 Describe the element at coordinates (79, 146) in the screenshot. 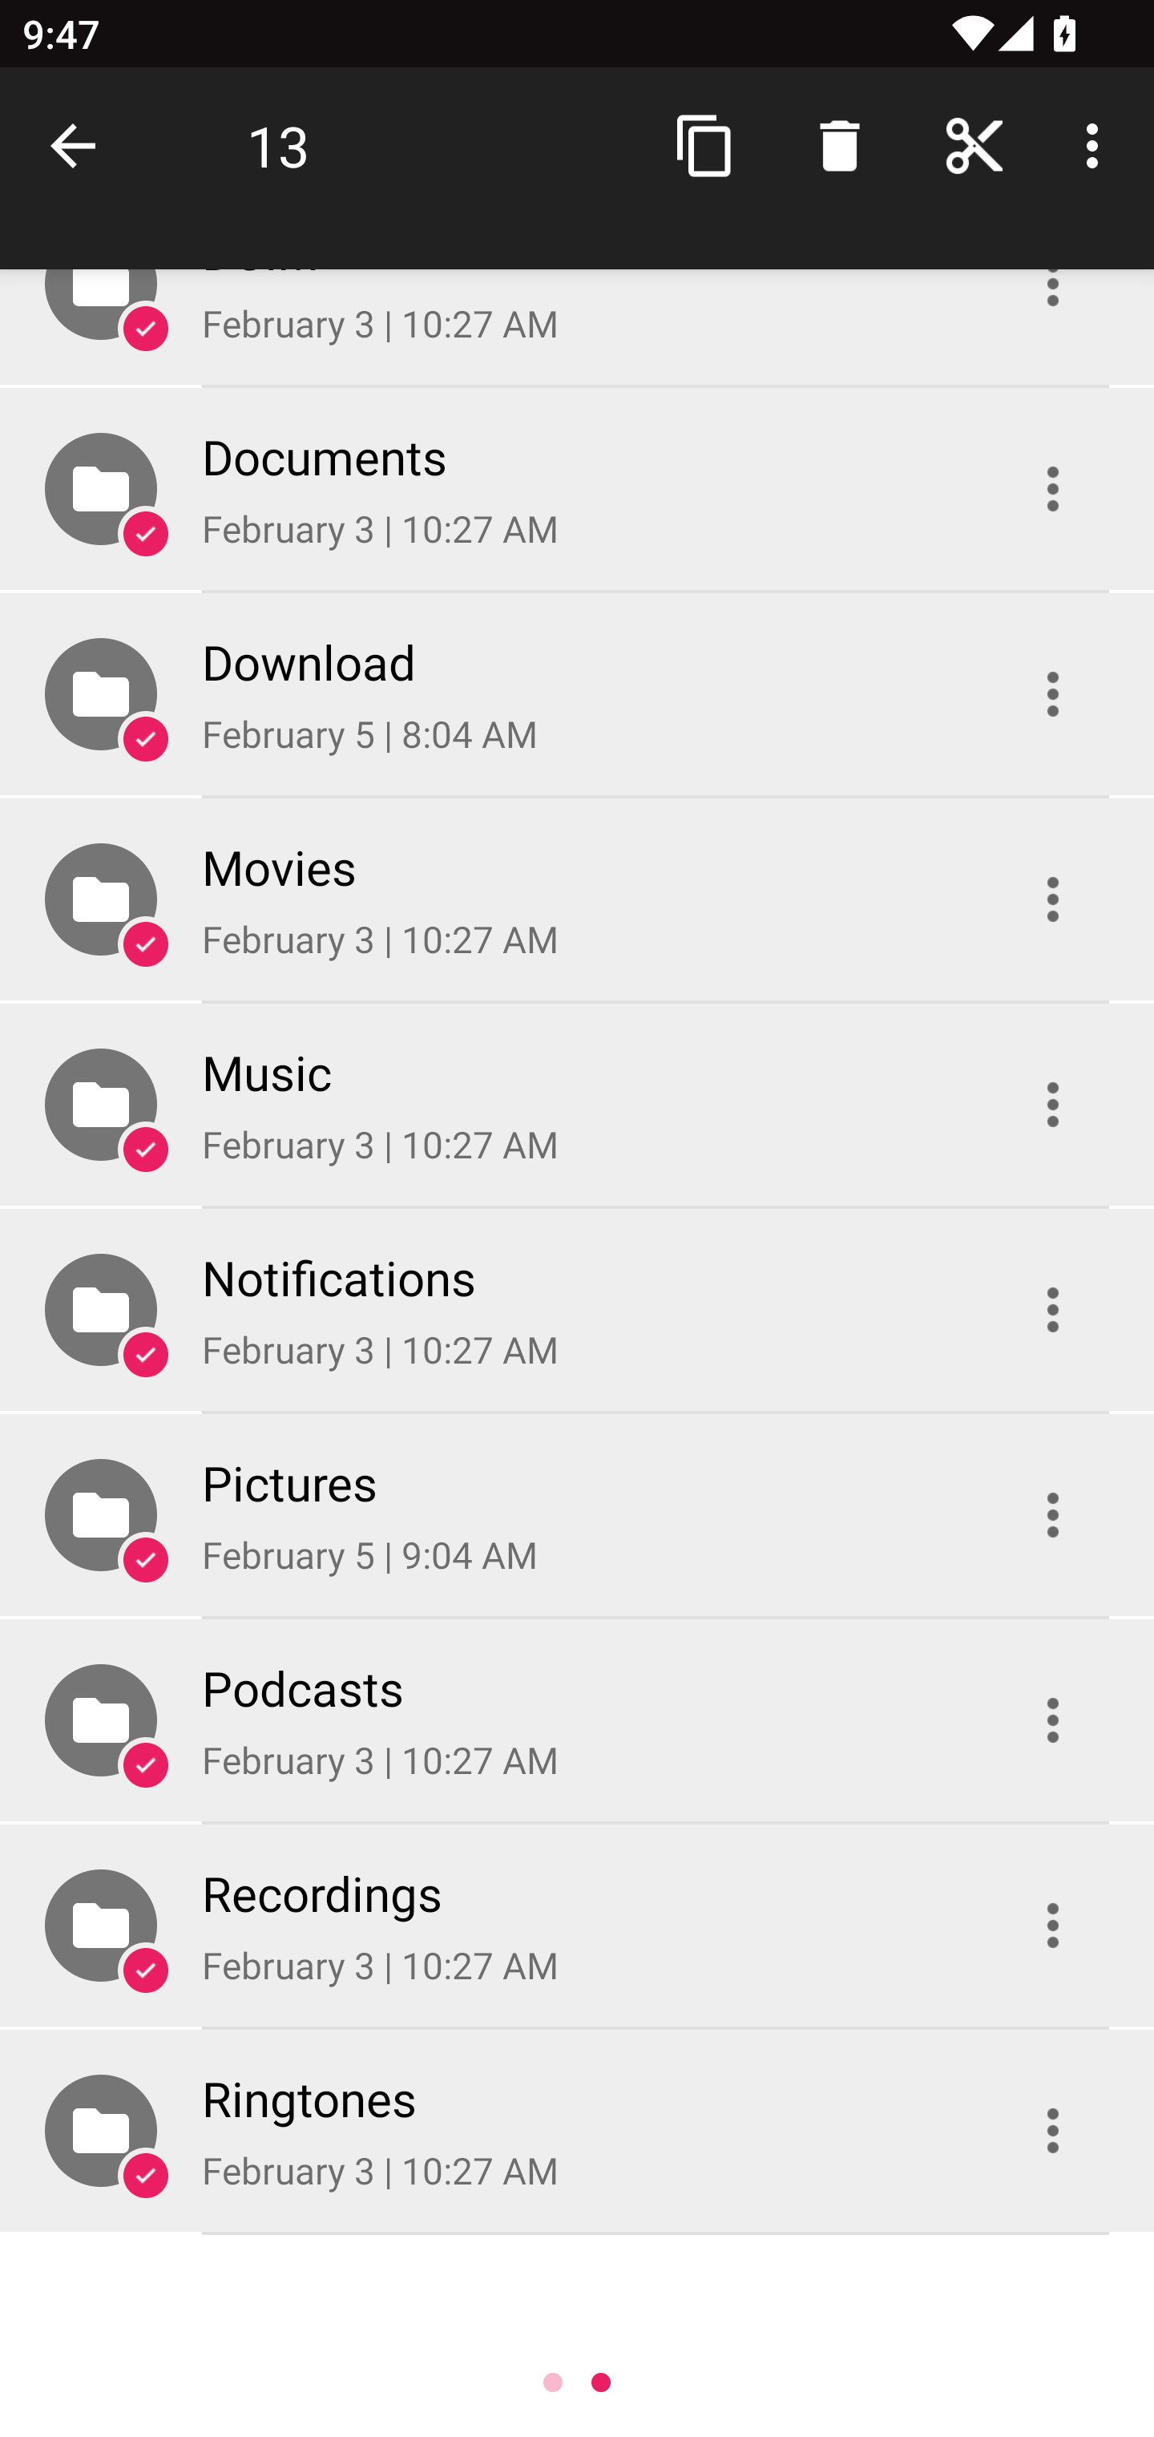

I see `Done` at that location.